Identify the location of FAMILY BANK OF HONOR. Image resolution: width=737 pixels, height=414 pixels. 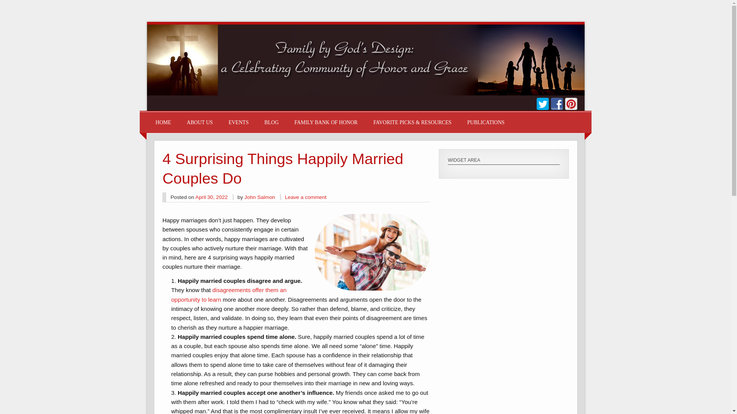
(326, 122).